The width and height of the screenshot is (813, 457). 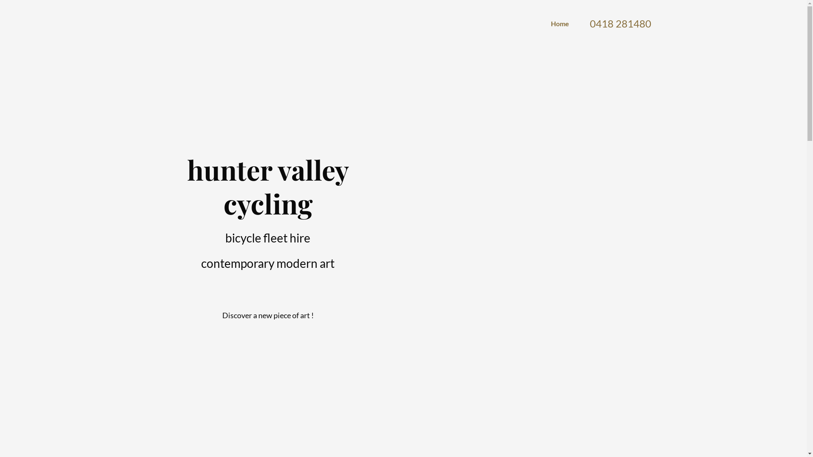 What do you see at coordinates (560, 24) in the screenshot?
I see `Home` at bounding box center [560, 24].